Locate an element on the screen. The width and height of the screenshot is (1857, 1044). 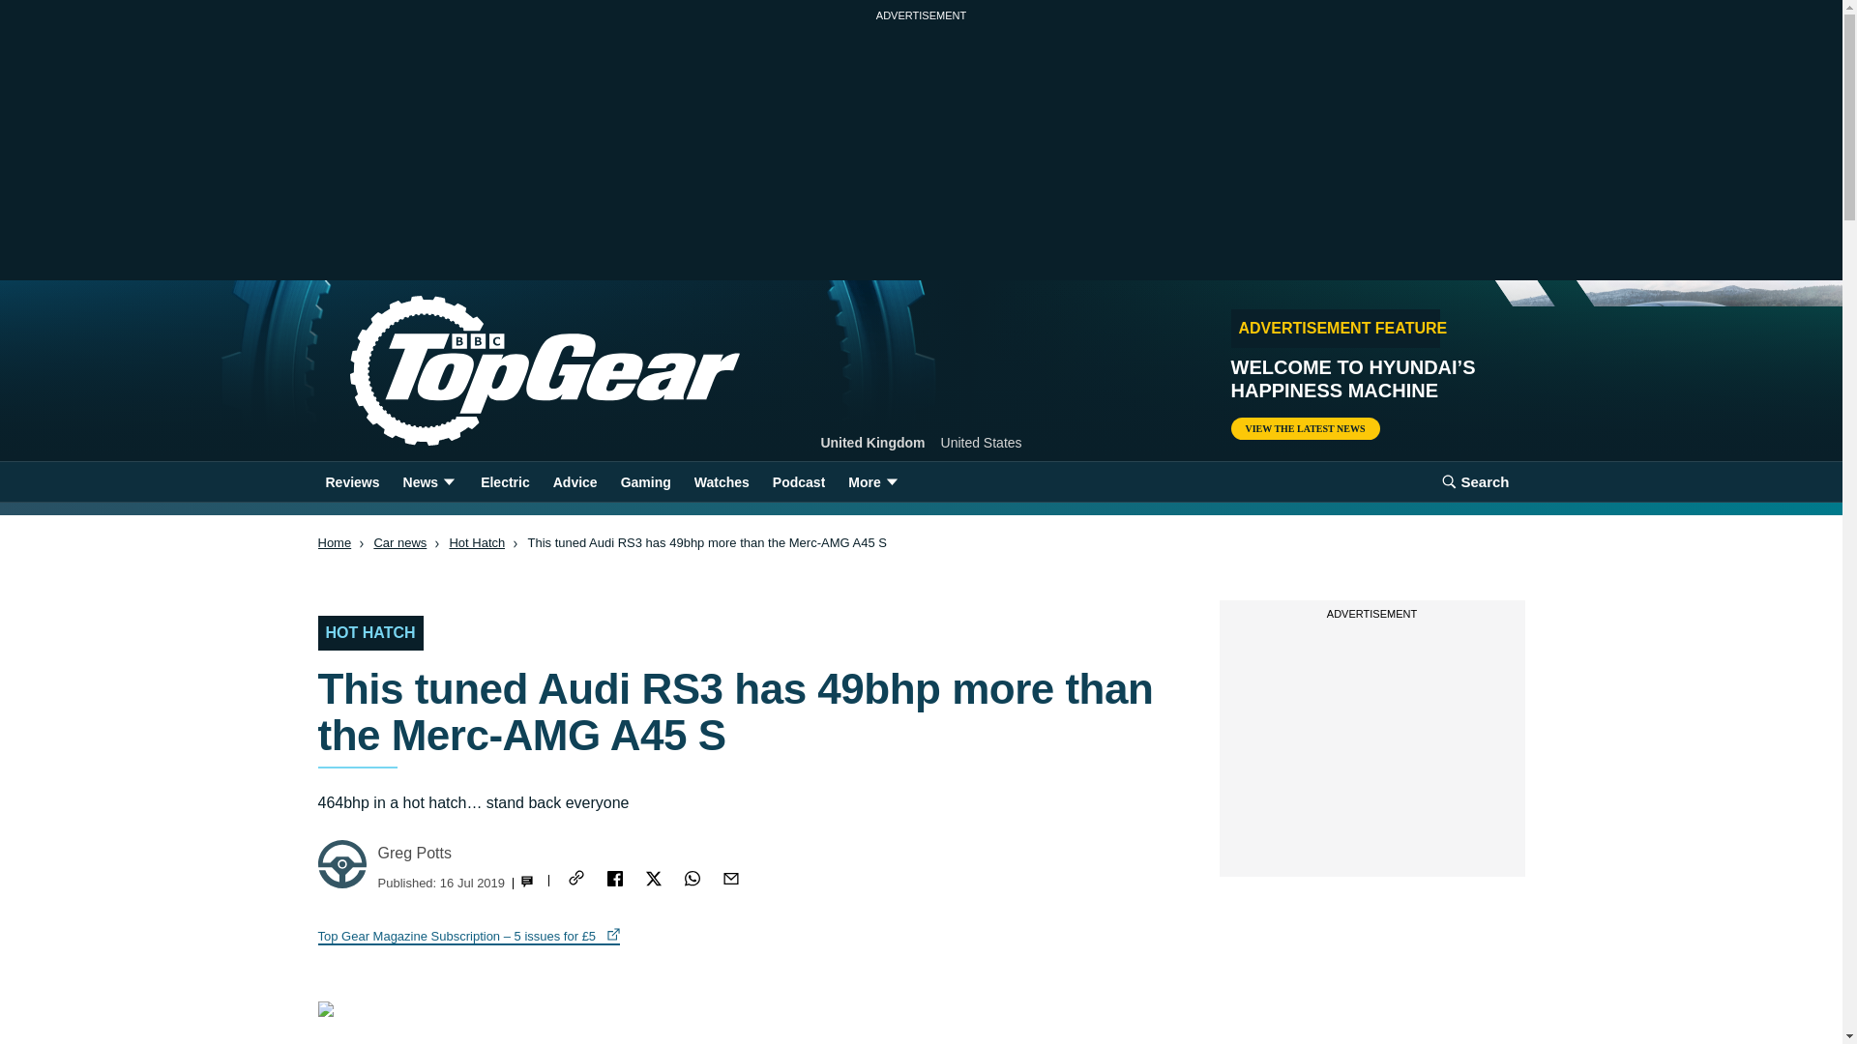
Home is located at coordinates (513, 371).